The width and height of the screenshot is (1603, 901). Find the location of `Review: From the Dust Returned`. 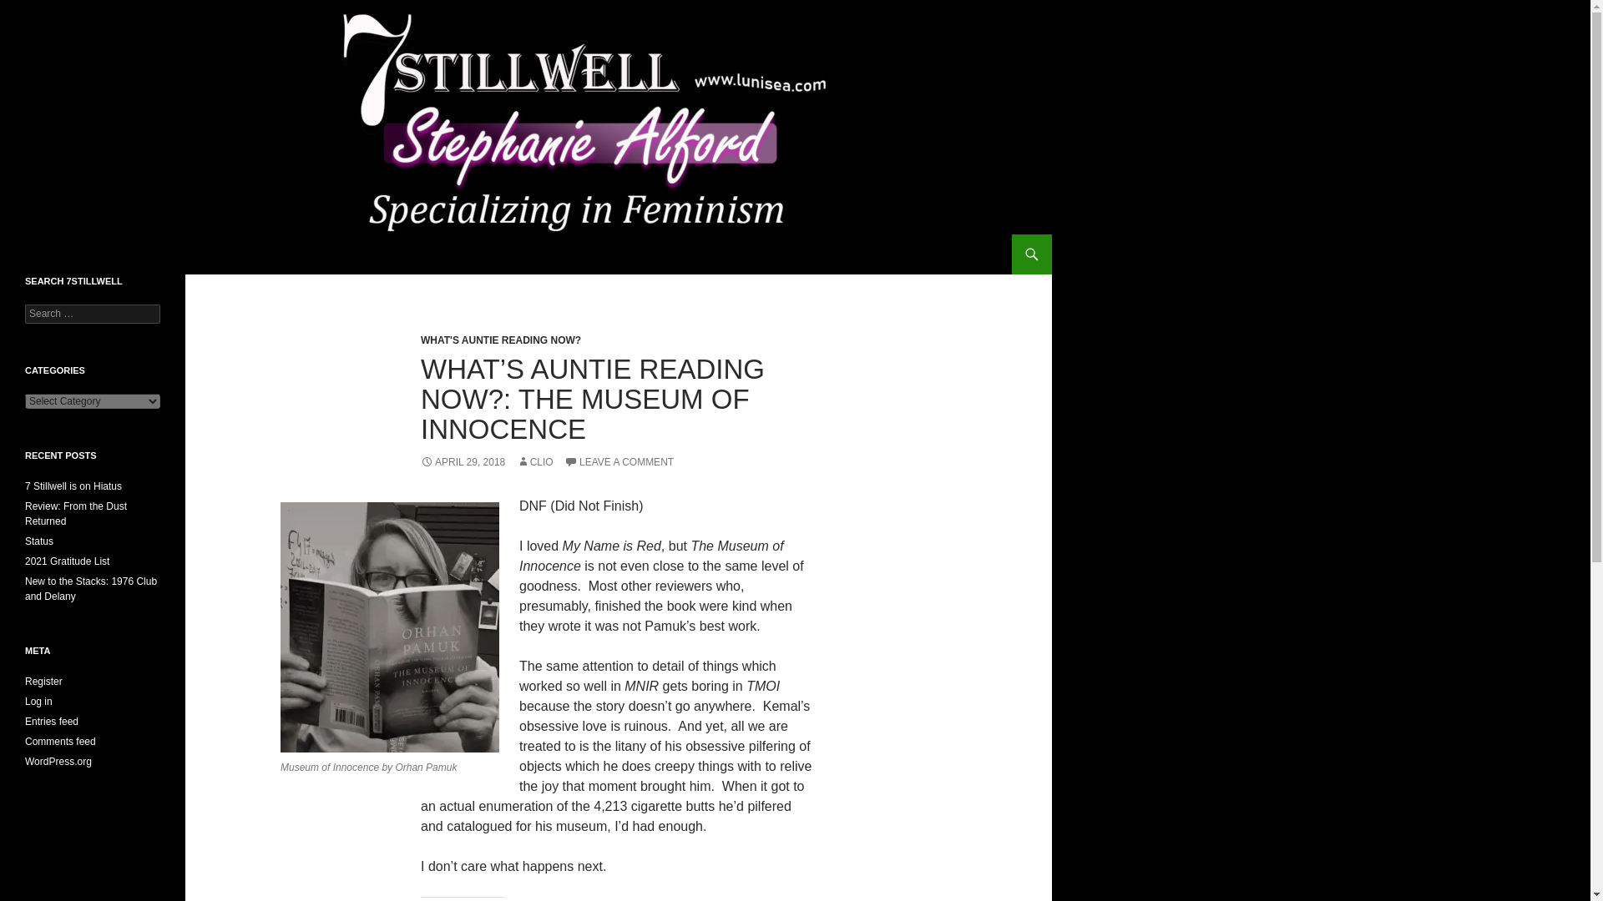

Review: From the Dust Returned is located at coordinates (75, 514).